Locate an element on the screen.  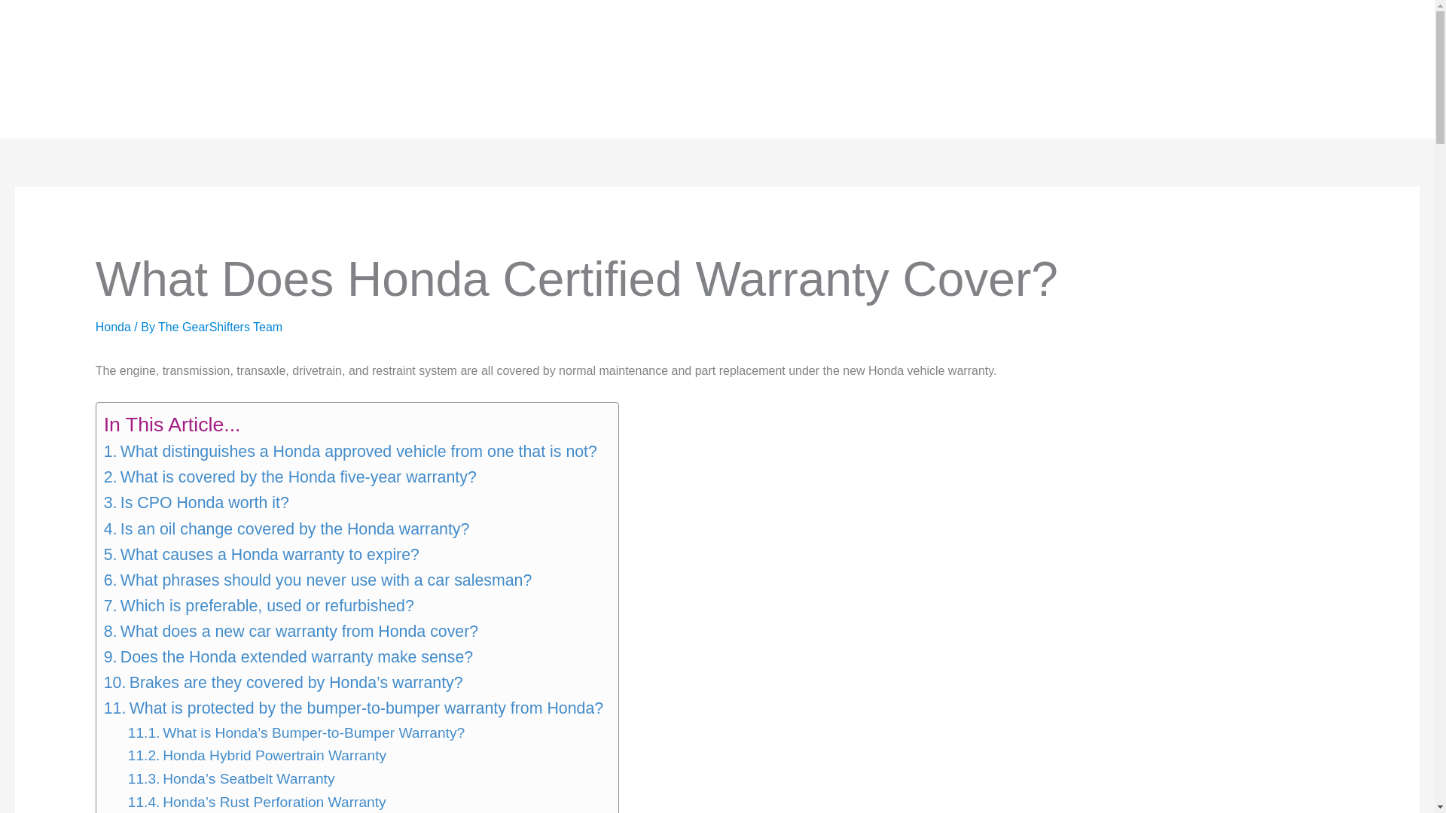
Does the Honda extended warranty make sense? is located at coordinates (288, 656).